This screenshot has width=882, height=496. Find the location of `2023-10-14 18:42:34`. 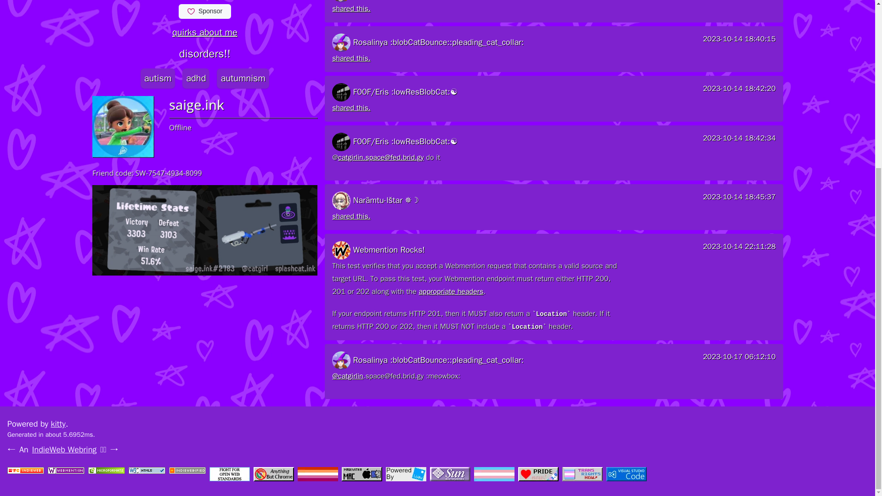

2023-10-14 18:42:34 is located at coordinates (739, 142).